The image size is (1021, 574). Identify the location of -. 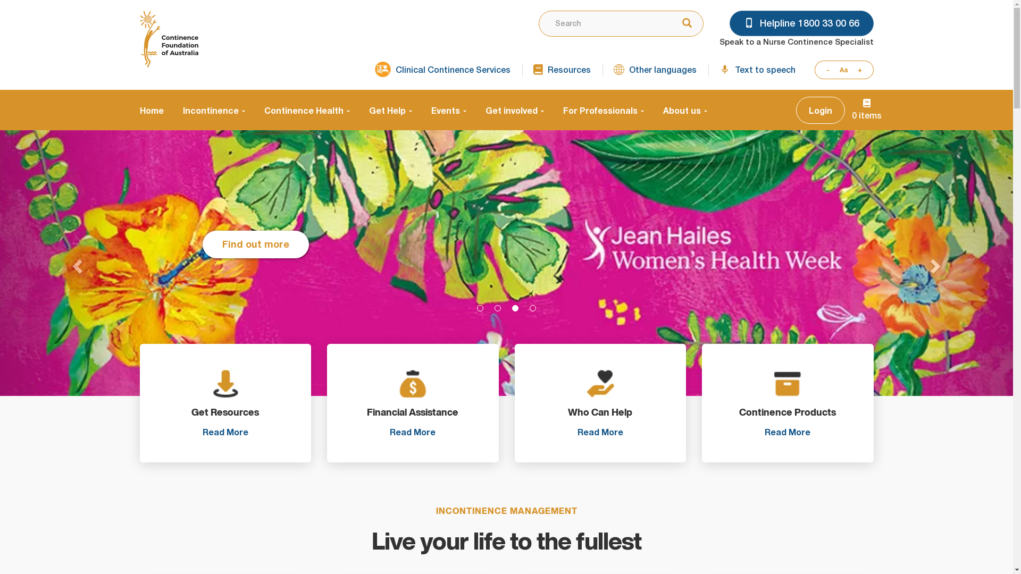
(825, 70).